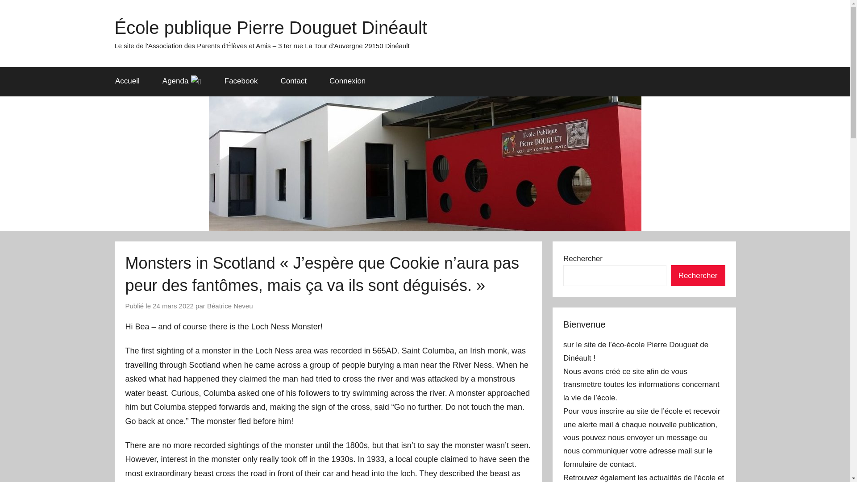 The image size is (857, 482). Describe the element at coordinates (181, 81) in the screenshot. I see `Agenda` at that location.